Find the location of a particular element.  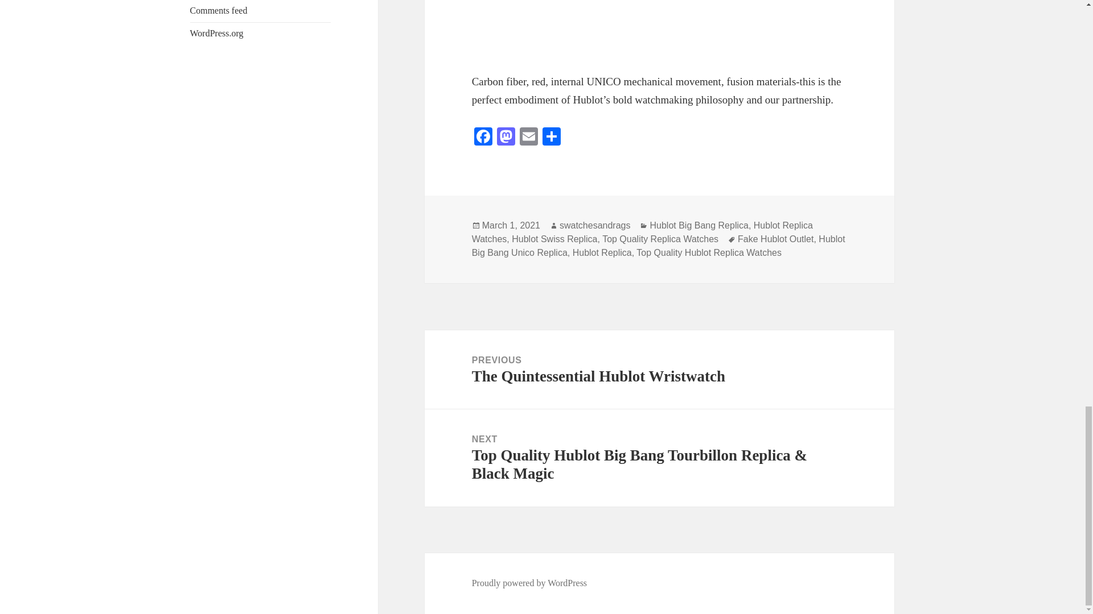

Mastodon is located at coordinates (506, 138).